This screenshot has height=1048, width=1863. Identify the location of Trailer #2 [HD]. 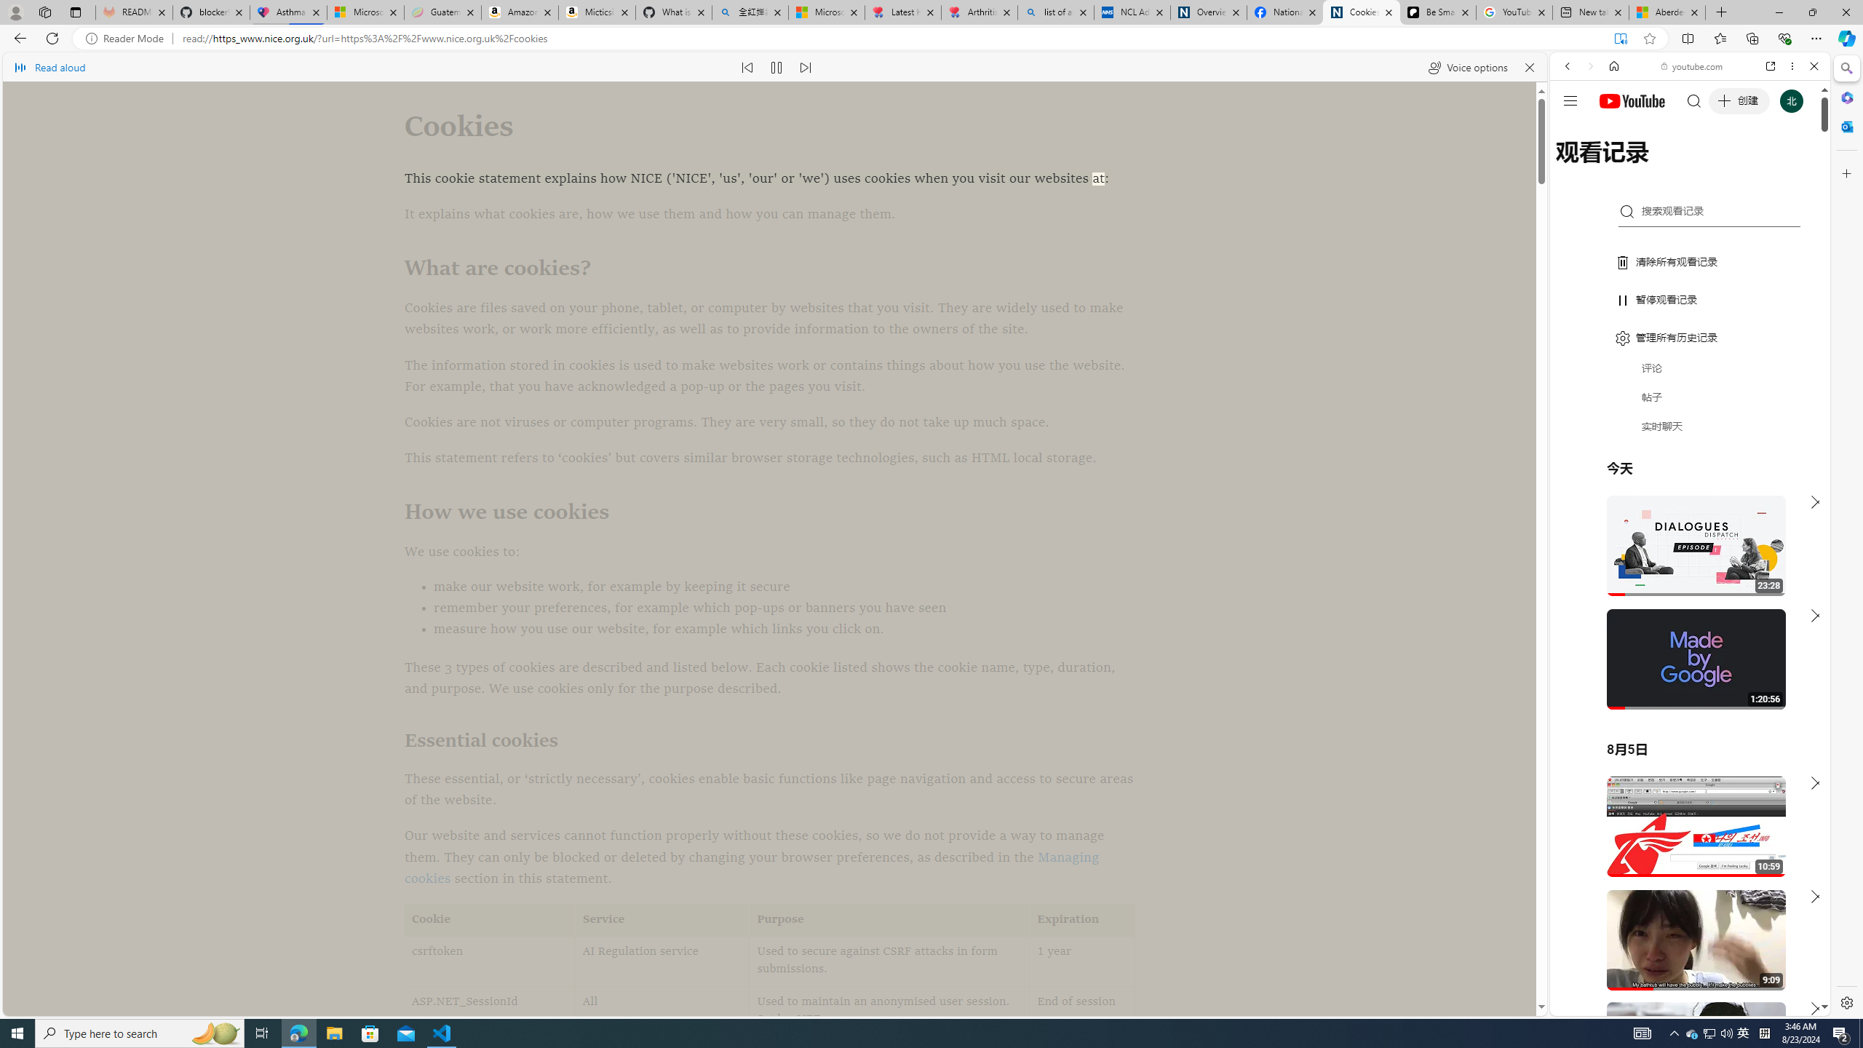
(1690, 431).